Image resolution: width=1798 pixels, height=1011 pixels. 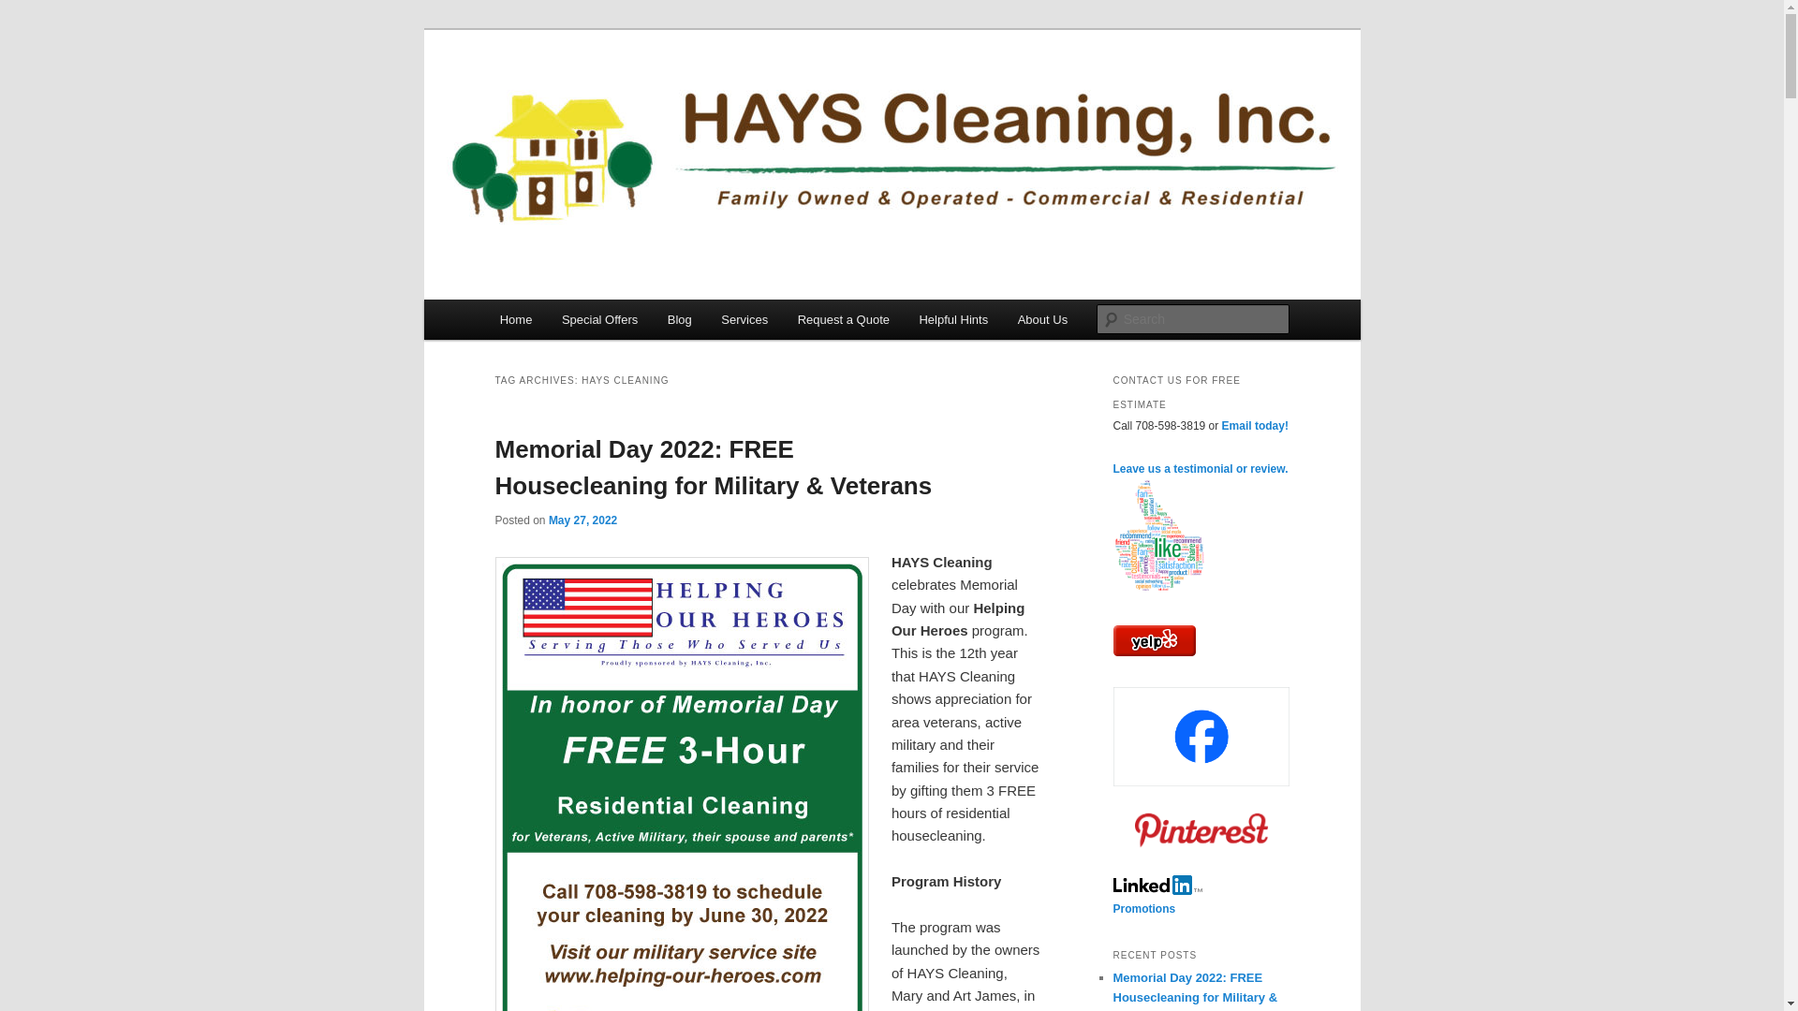 What do you see at coordinates (679, 318) in the screenshot?
I see `Blog` at bounding box center [679, 318].